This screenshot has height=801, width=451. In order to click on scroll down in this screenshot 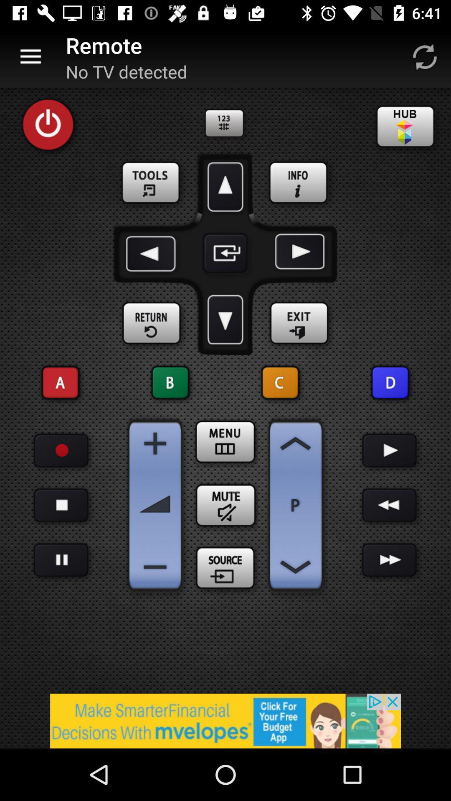, I will do `click(225, 320)`.